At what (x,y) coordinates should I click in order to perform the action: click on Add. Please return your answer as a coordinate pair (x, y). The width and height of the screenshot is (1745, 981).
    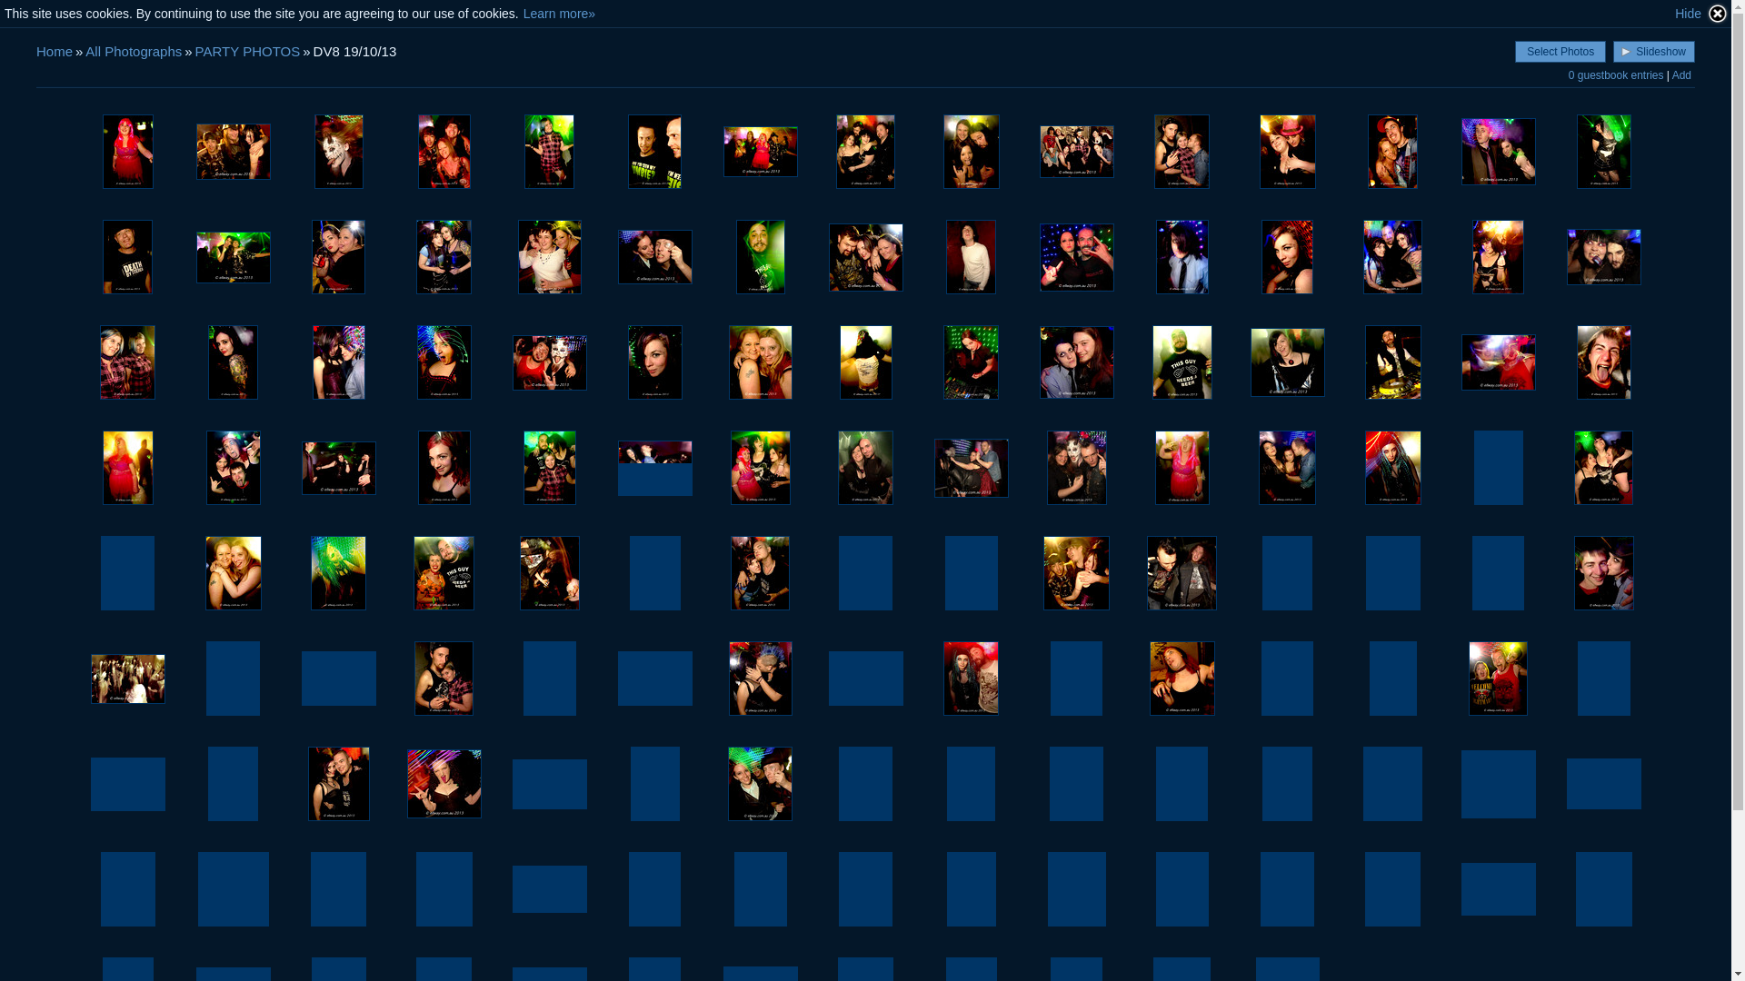
    Looking at the image, I should click on (1681, 75).